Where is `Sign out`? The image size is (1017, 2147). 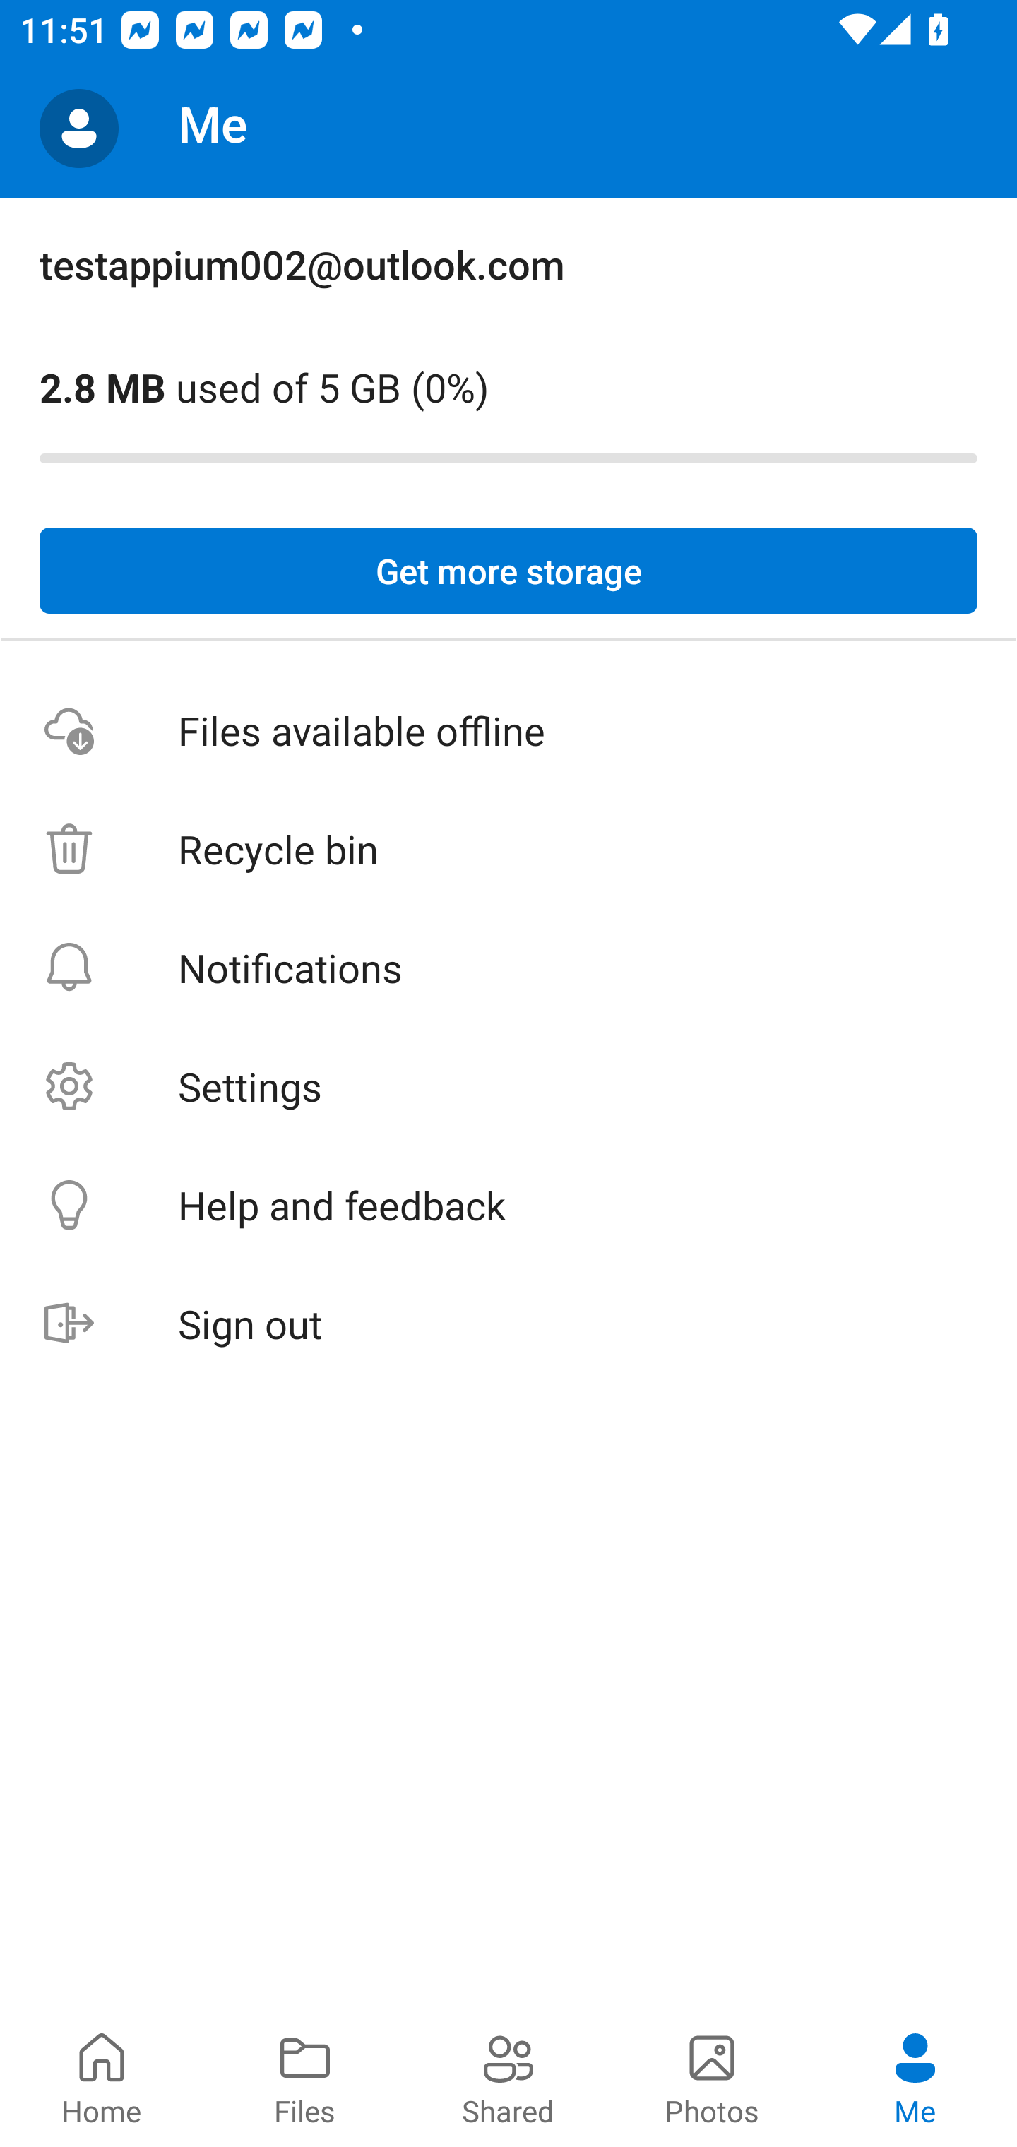
Sign out is located at coordinates (509, 1324).